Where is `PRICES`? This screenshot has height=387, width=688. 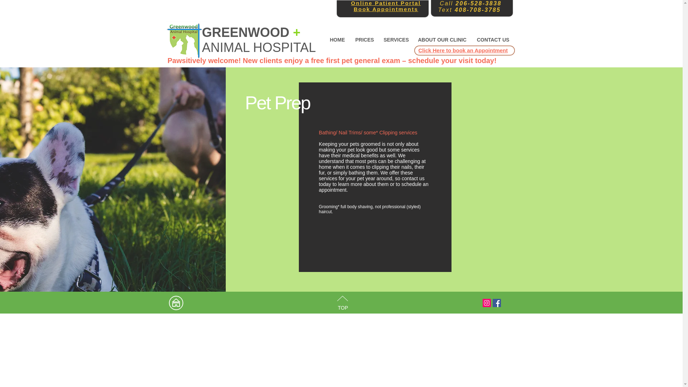
PRICES is located at coordinates (363, 39).